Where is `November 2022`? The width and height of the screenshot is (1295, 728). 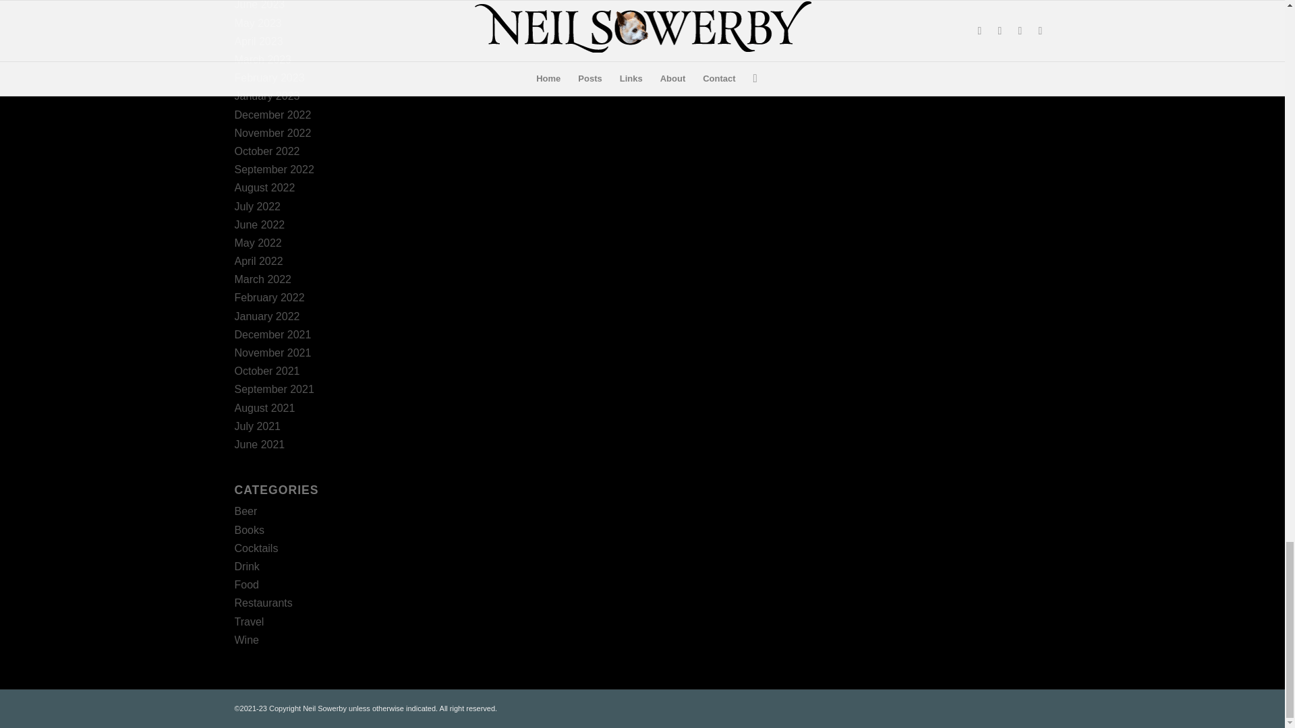 November 2022 is located at coordinates (272, 133).